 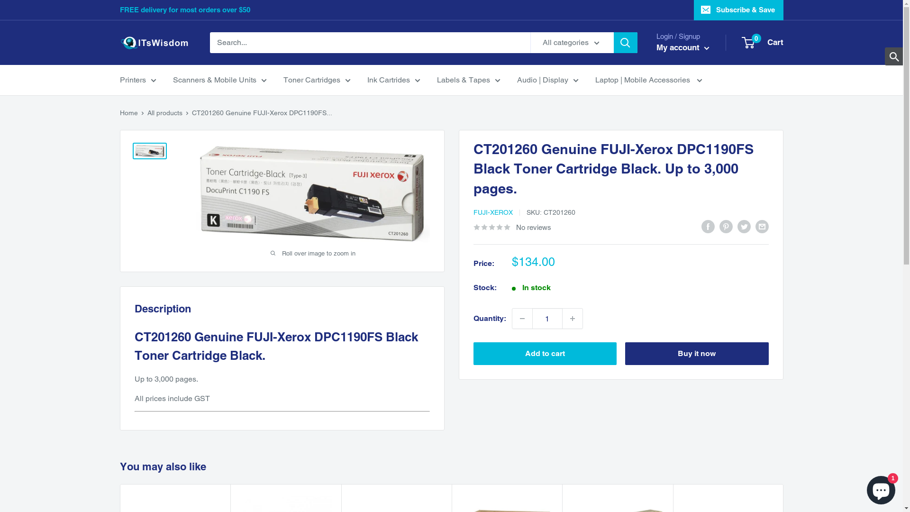 I want to click on My account, so click(x=682, y=48).